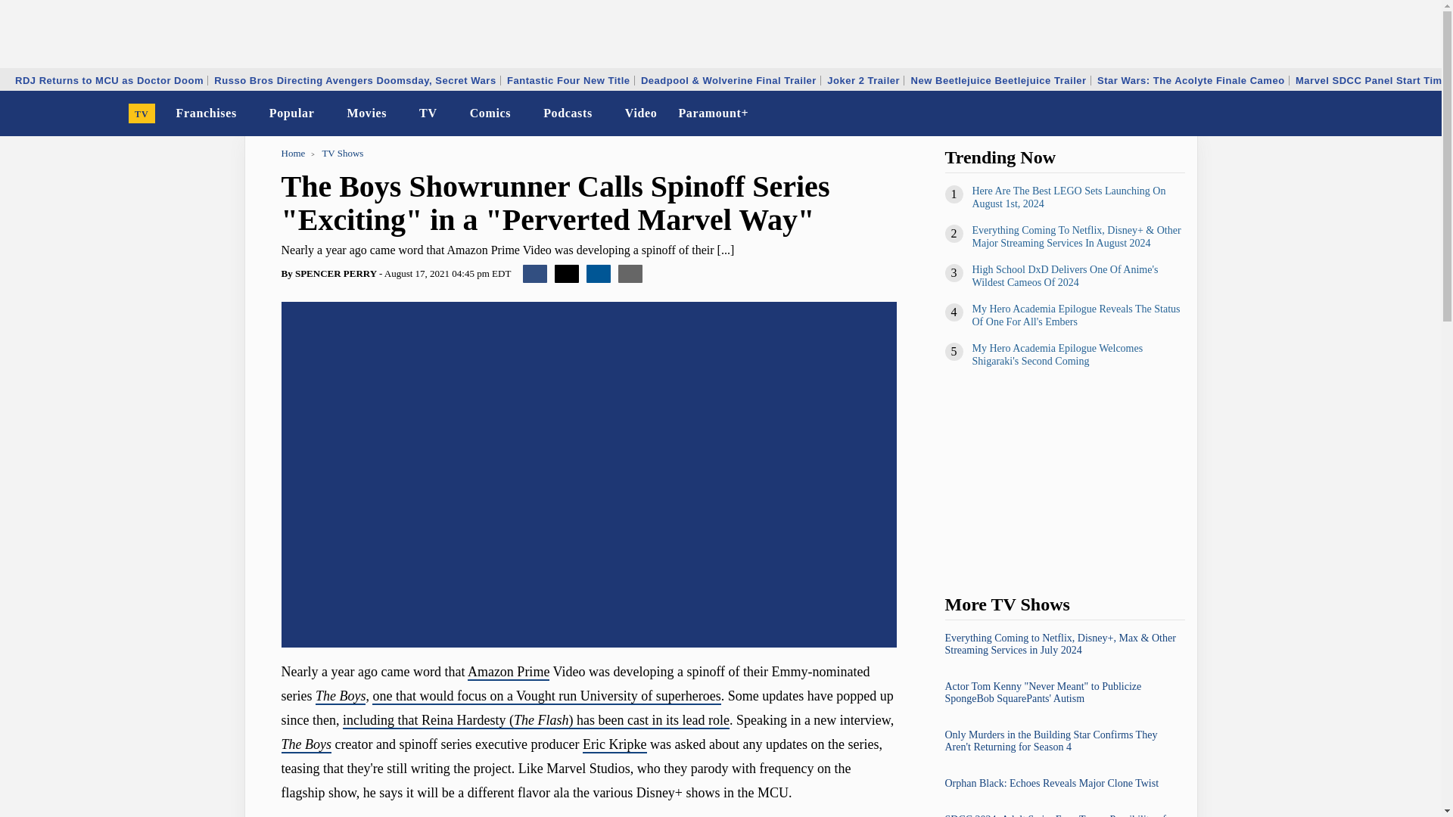  I want to click on Search, so click(1420, 113).